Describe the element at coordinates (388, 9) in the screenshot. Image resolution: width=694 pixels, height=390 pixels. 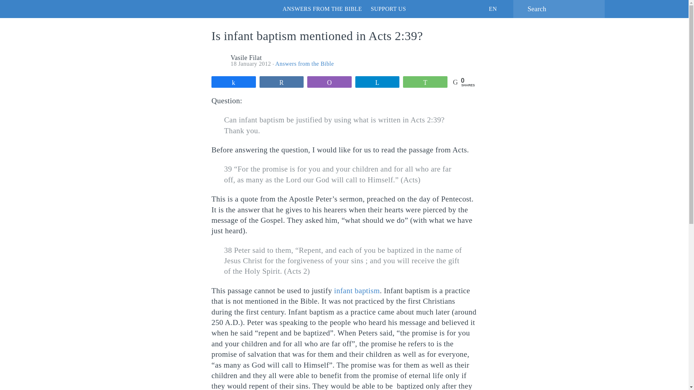
I see `SUPPORT US` at that location.